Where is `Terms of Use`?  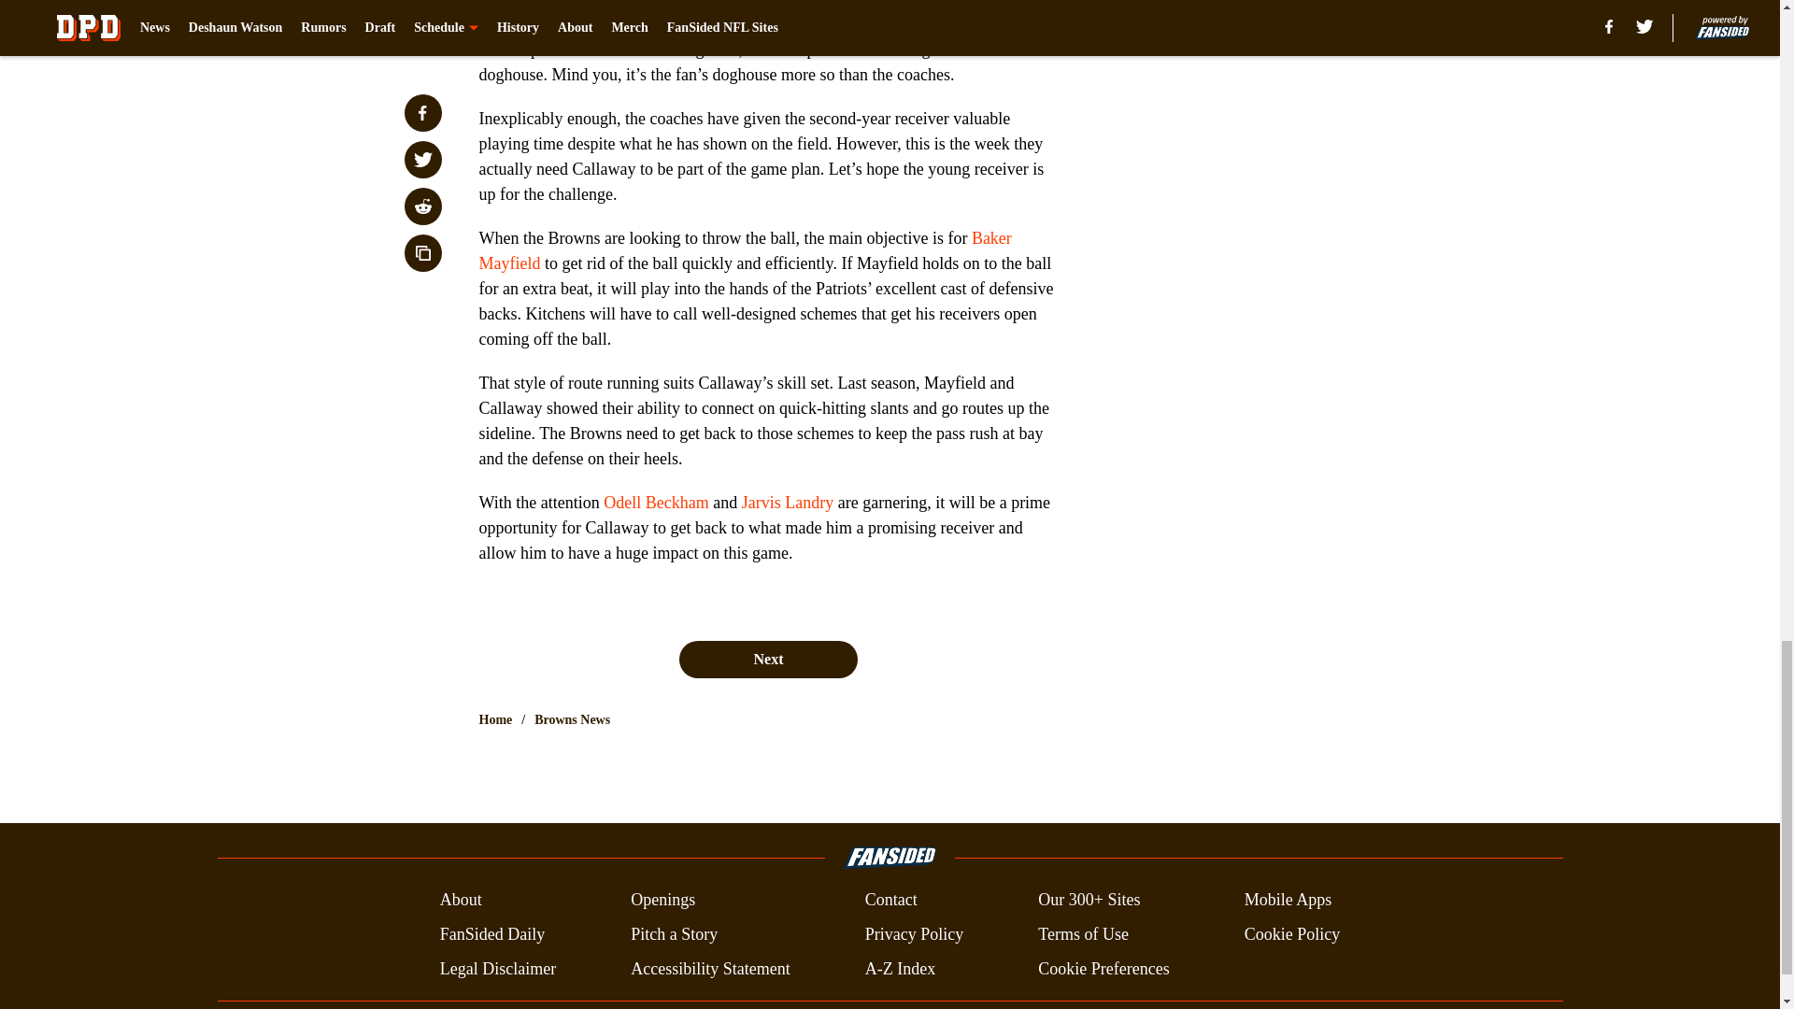
Terms of Use is located at coordinates (1083, 934).